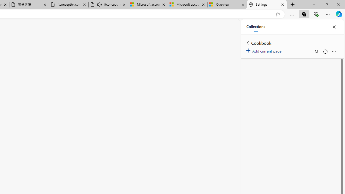 This screenshot has height=194, width=345. I want to click on Back to list of collections, so click(248, 43).